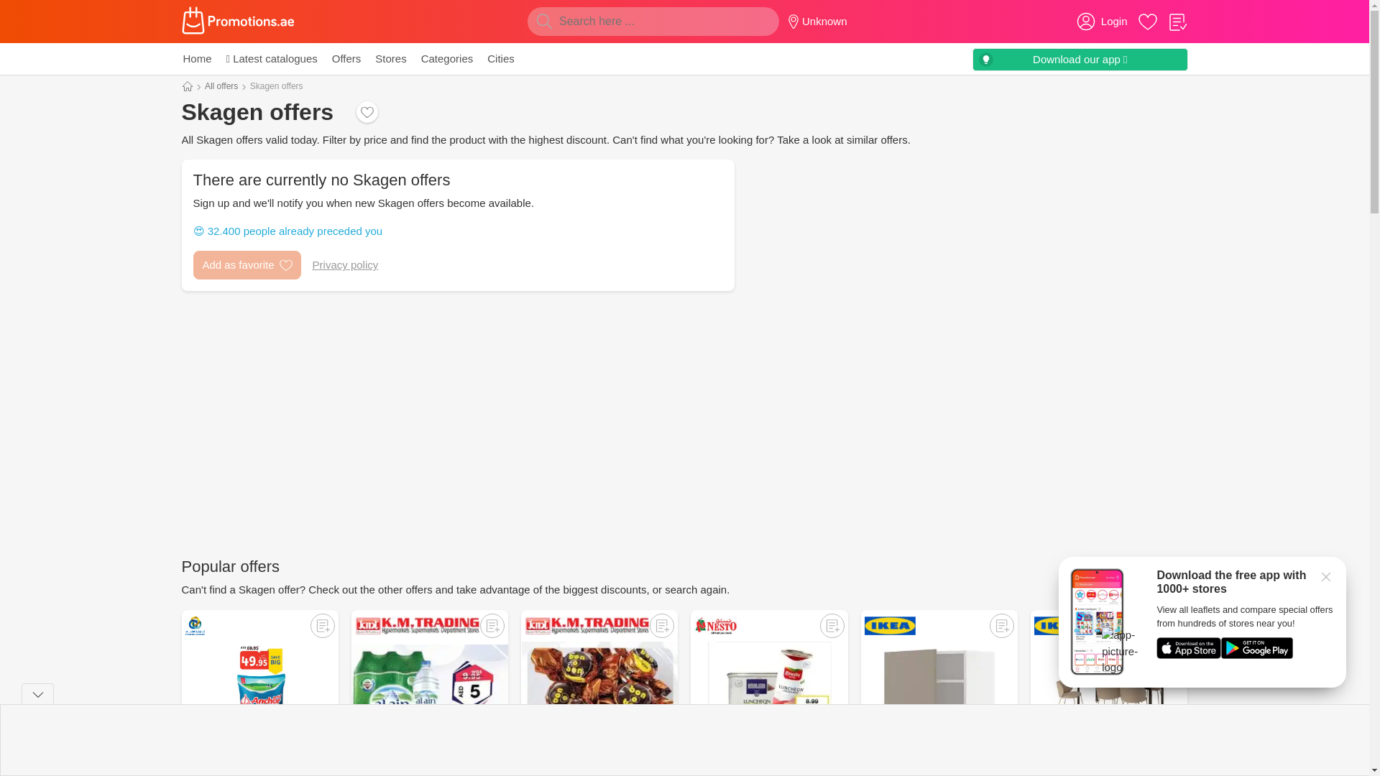 This screenshot has width=1380, height=776. I want to click on Cities, so click(500, 59).